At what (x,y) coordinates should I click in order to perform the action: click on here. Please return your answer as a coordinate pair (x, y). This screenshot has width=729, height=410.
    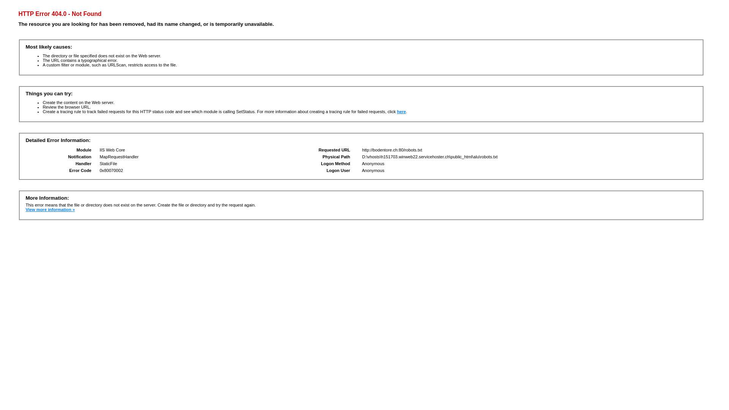
    Looking at the image, I should click on (402, 112).